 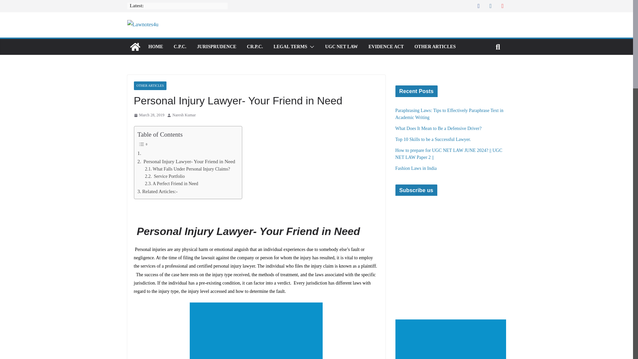 I want to click on 3:44 pm, so click(x=149, y=115).